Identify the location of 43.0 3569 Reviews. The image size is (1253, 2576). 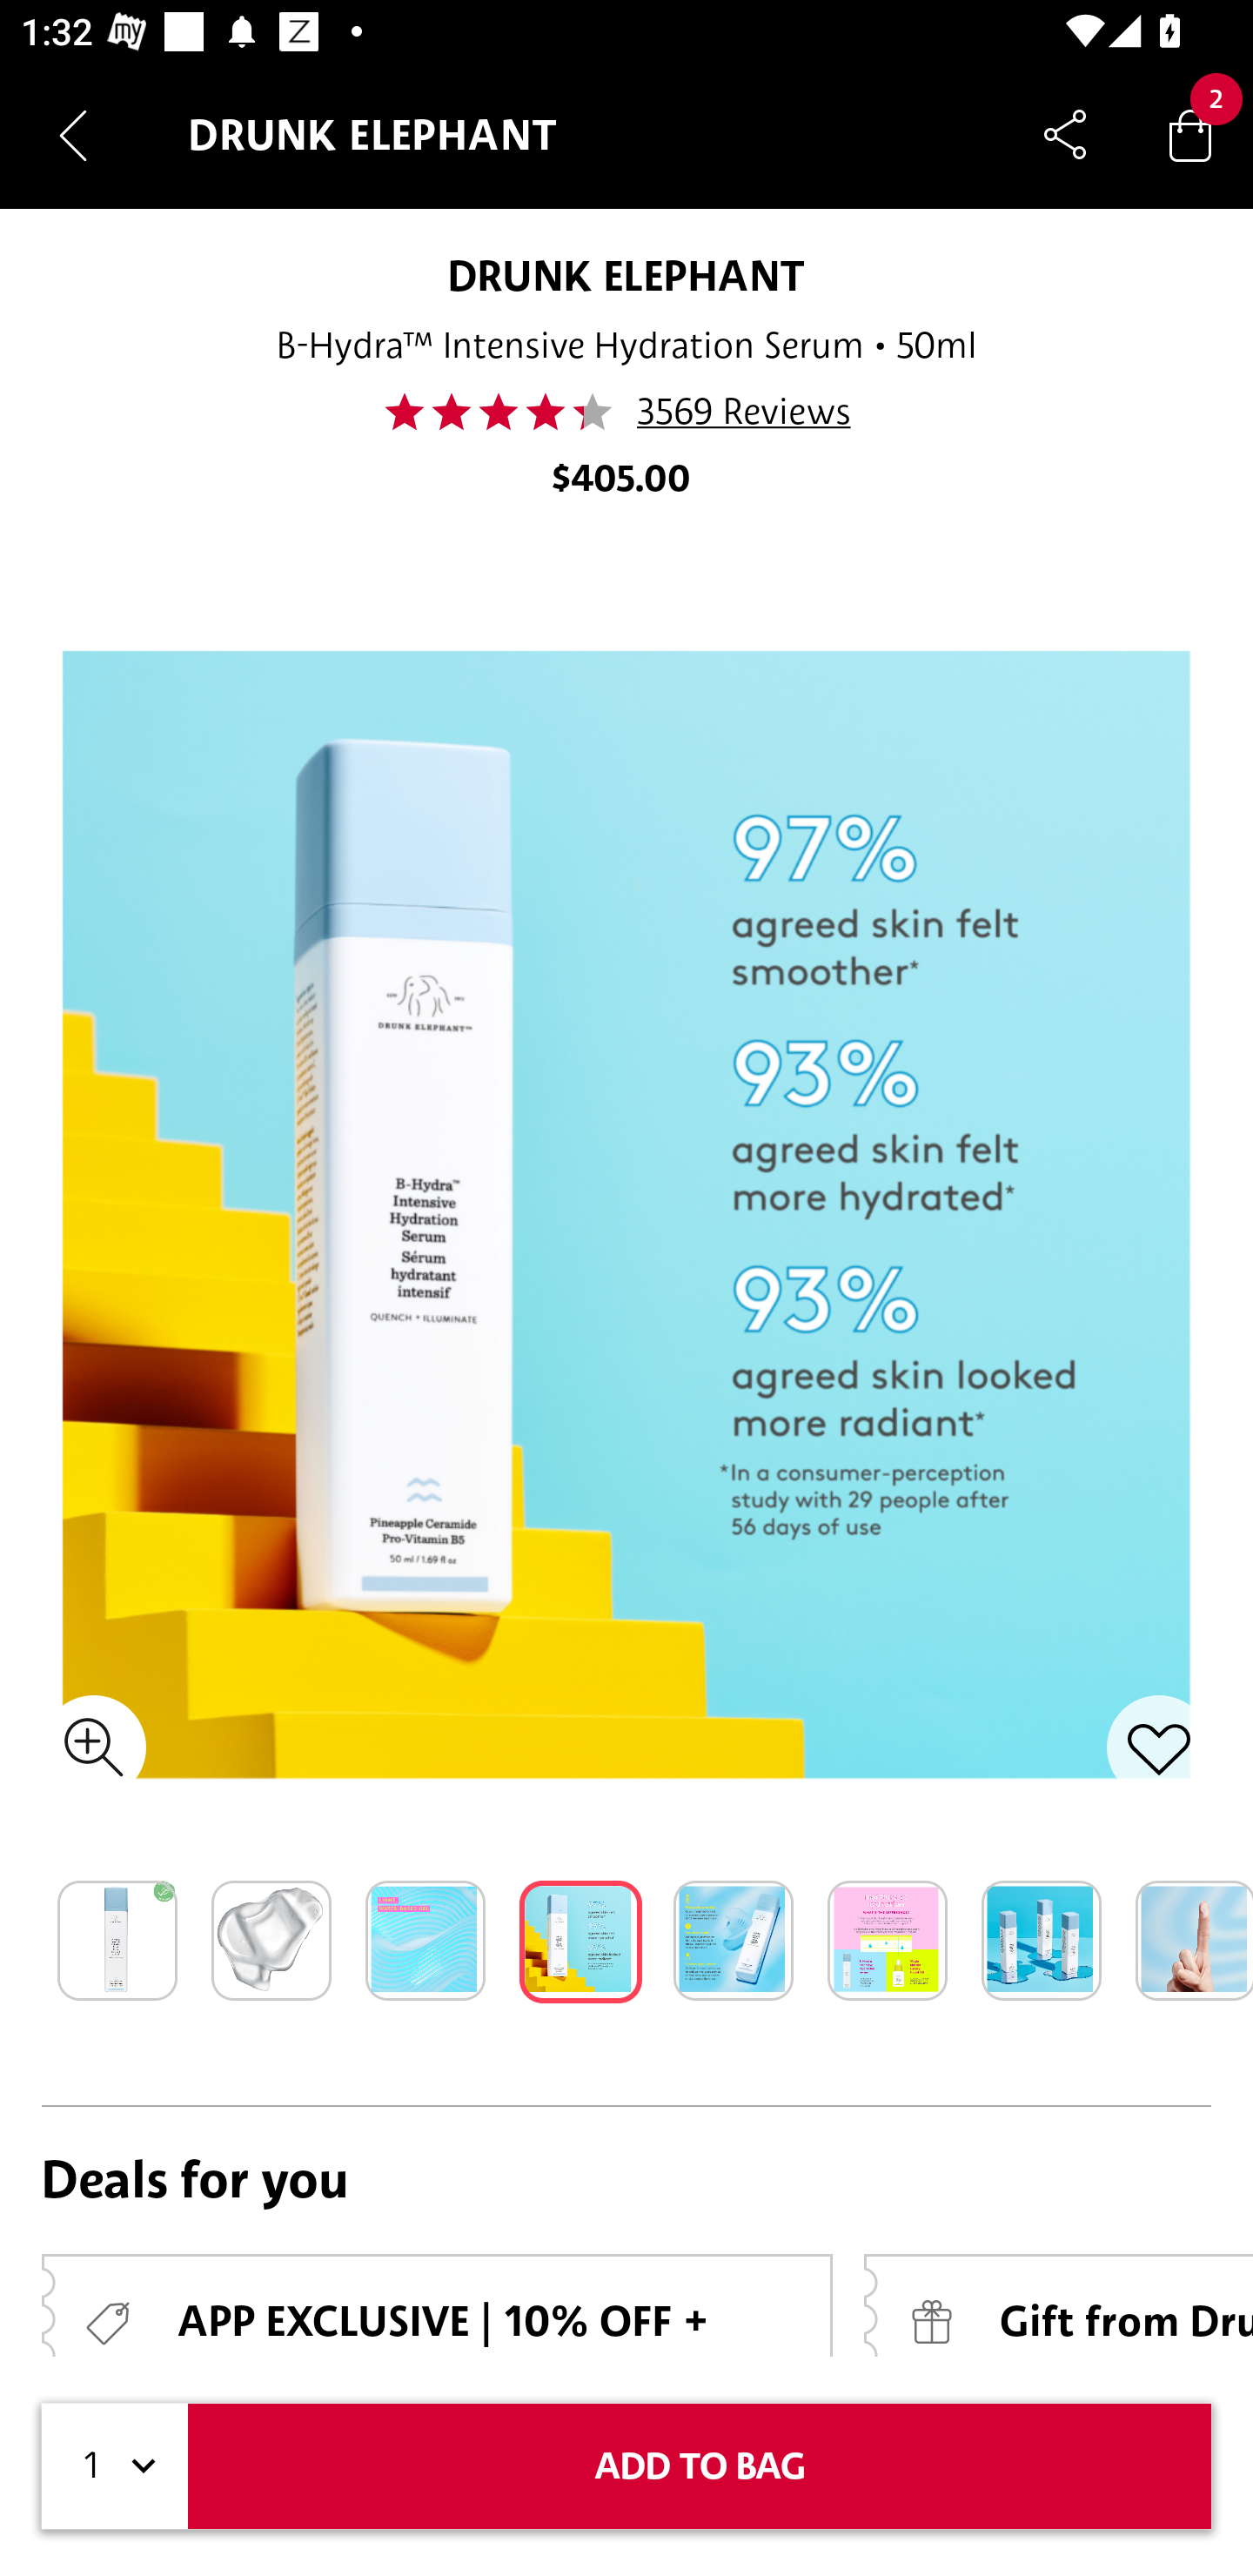
(626, 412).